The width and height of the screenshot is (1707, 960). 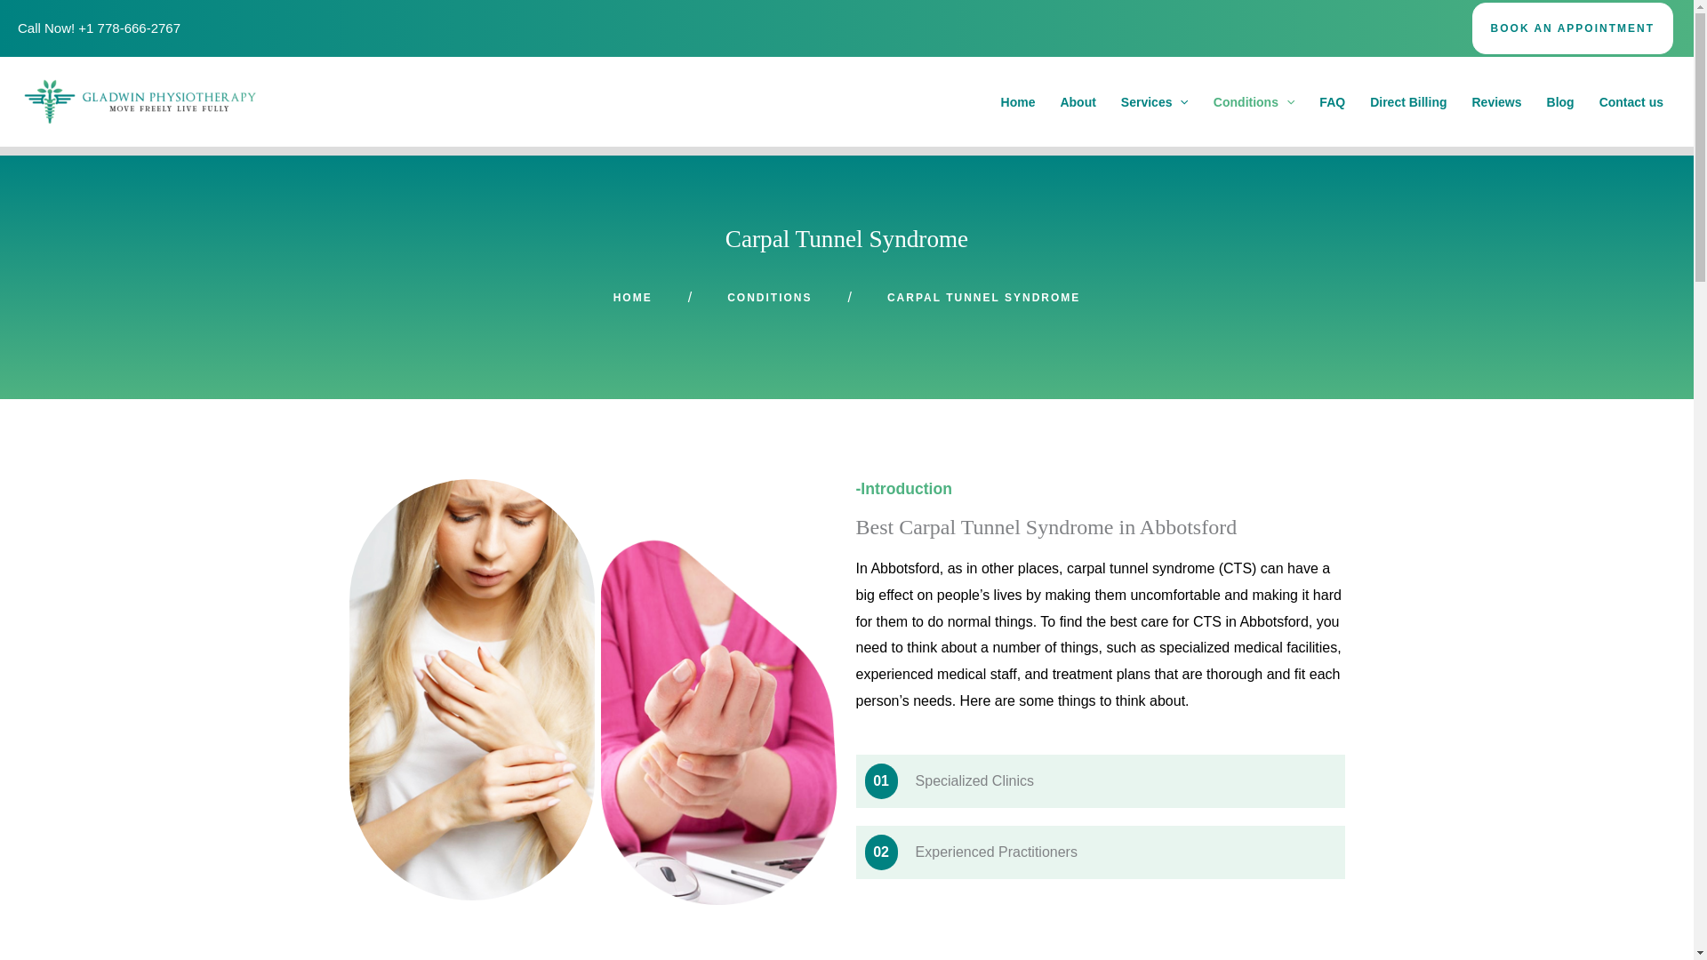 What do you see at coordinates (1254, 101) in the screenshot?
I see `Conditions` at bounding box center [1254, 101].